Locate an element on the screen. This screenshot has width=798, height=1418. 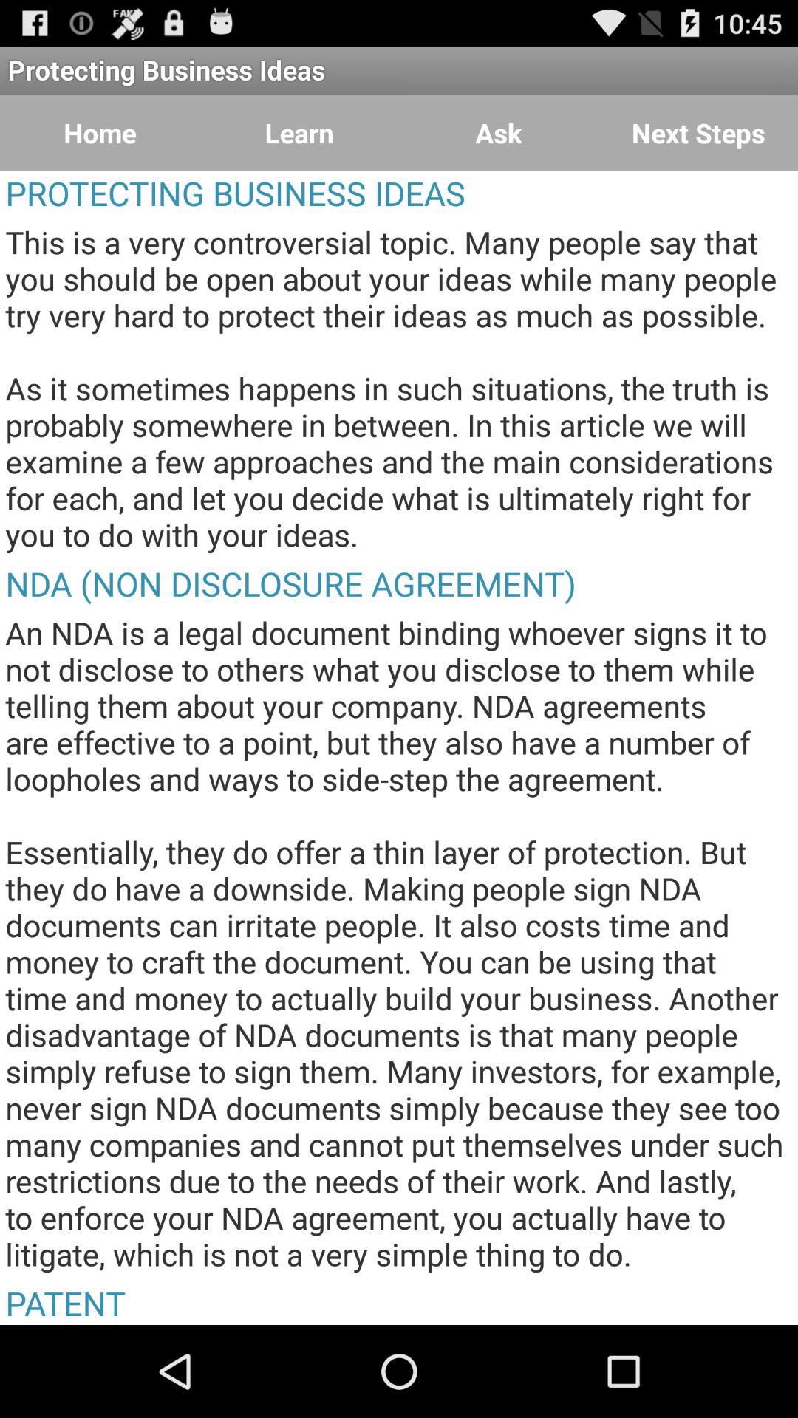
turn on icon above the protecting business ideas app is located at coordinates (698, 133).